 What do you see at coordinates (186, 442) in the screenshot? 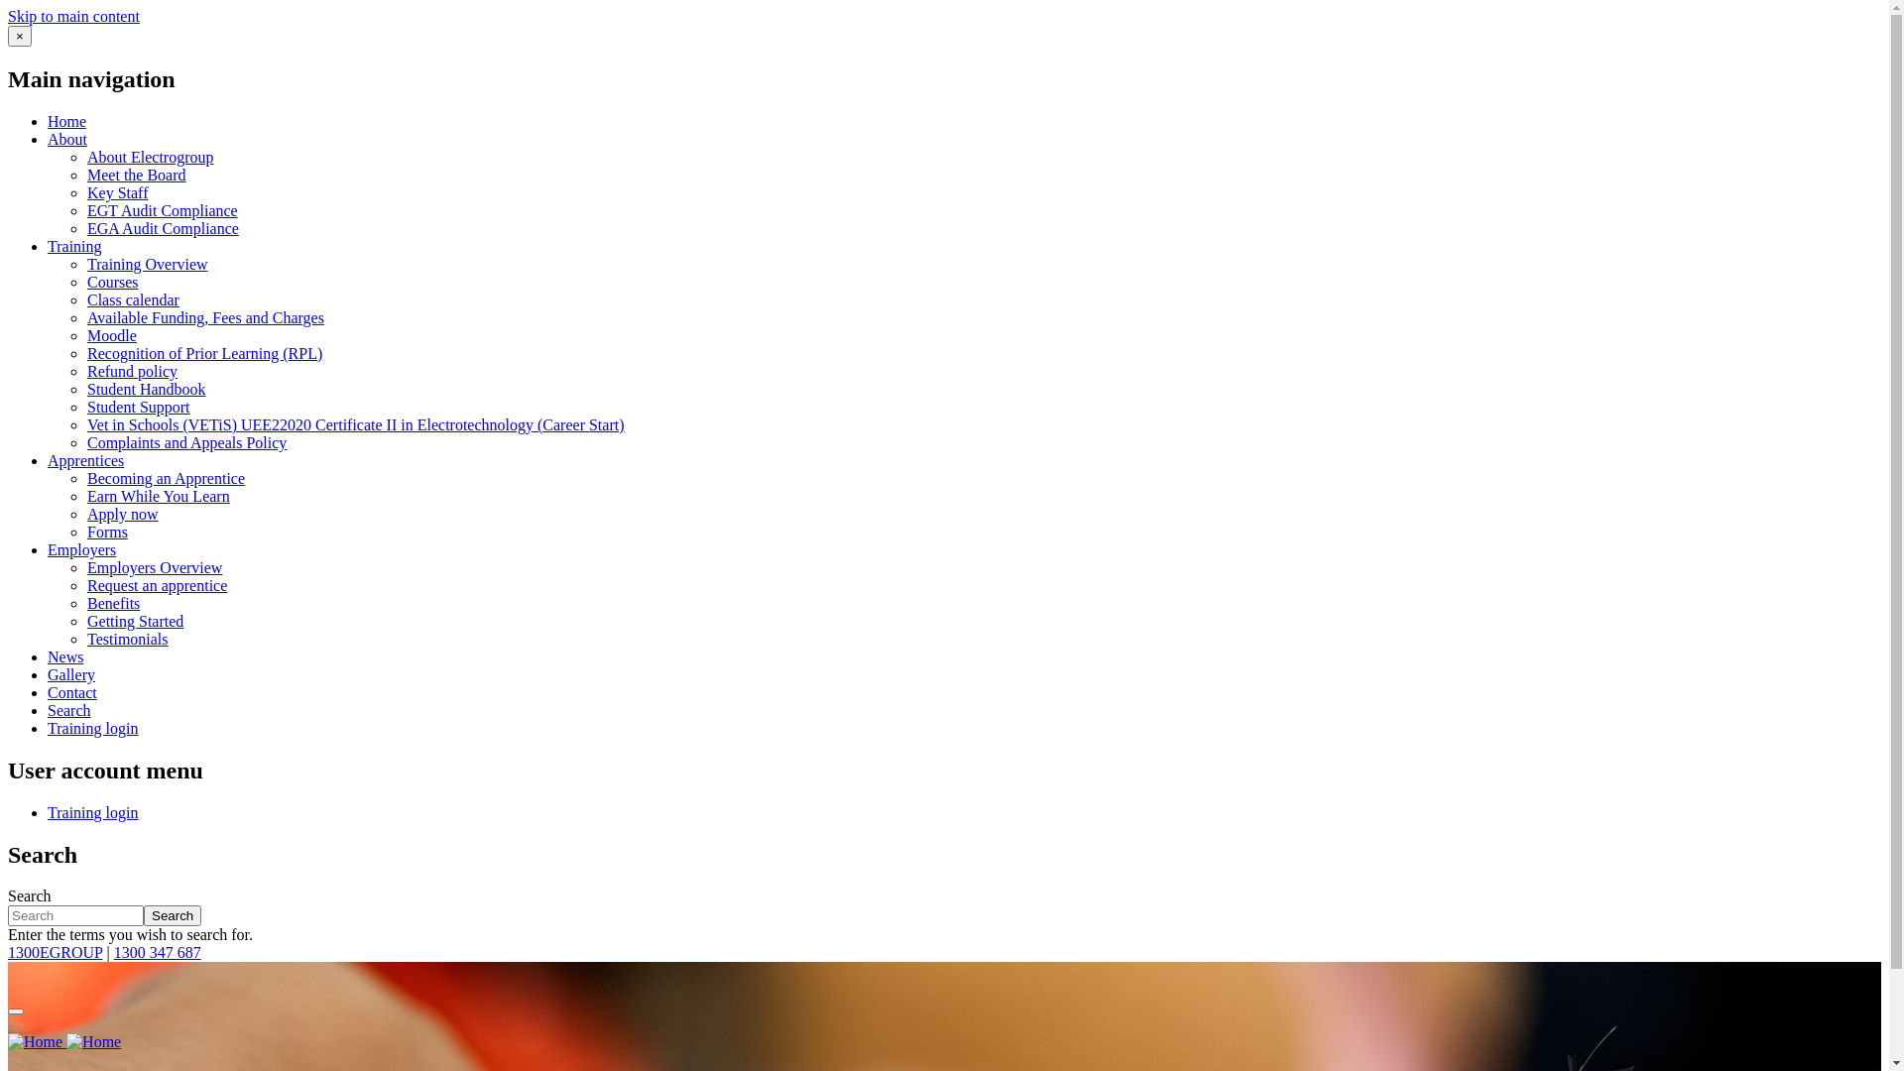
I see `Complaints and Appeals Policy` at bounding box center [186, 442].